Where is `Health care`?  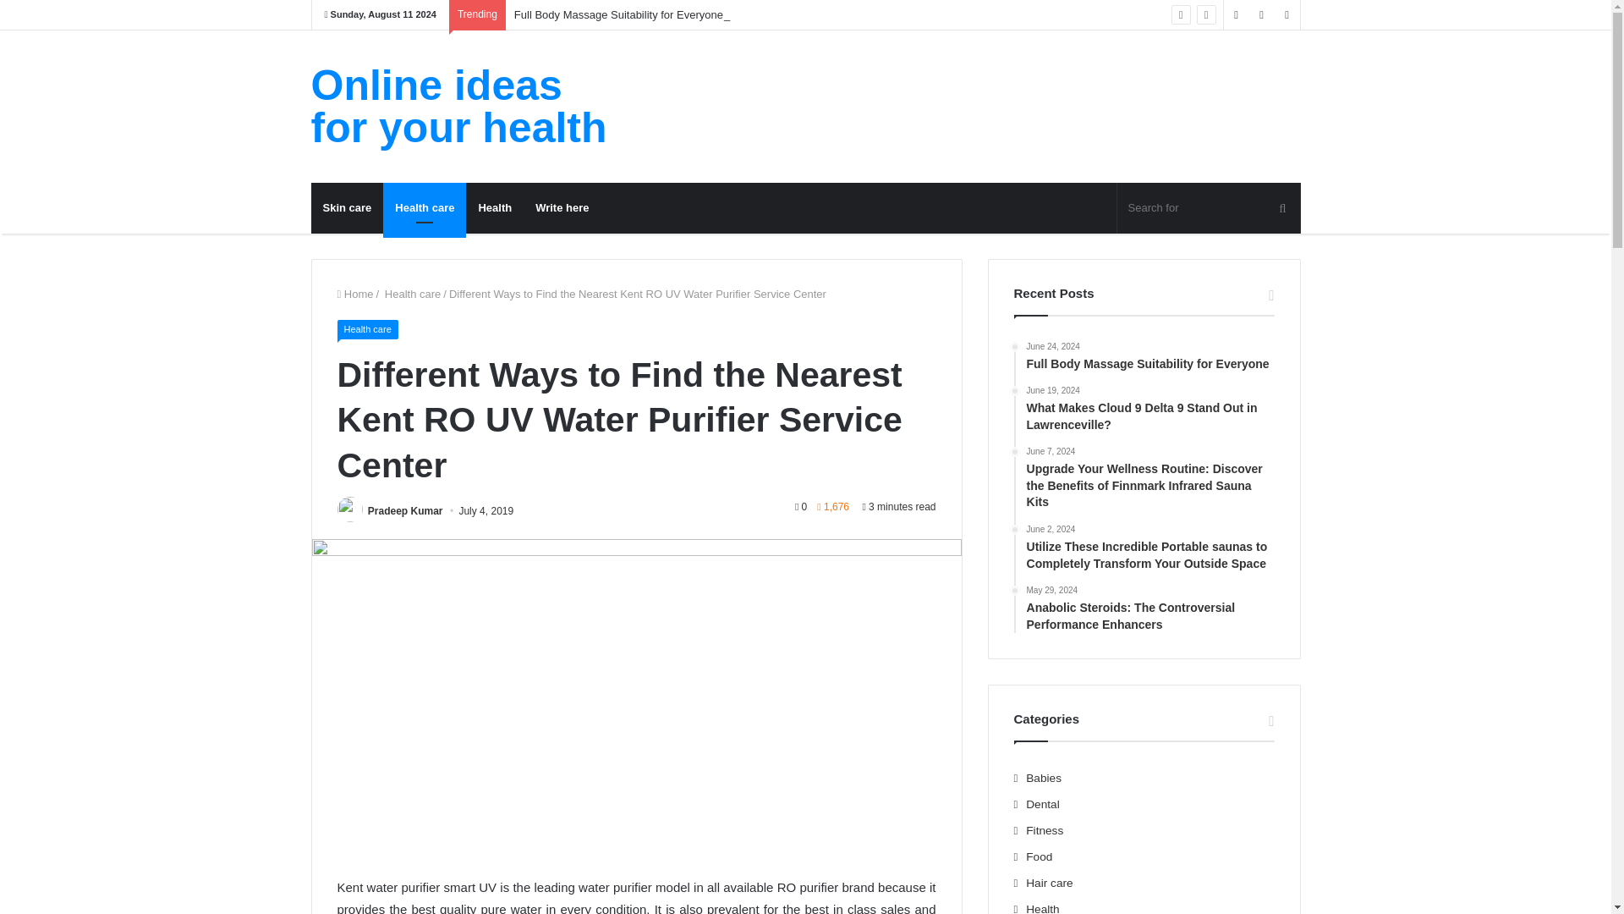
Health care is located at coordinates (425, 208).